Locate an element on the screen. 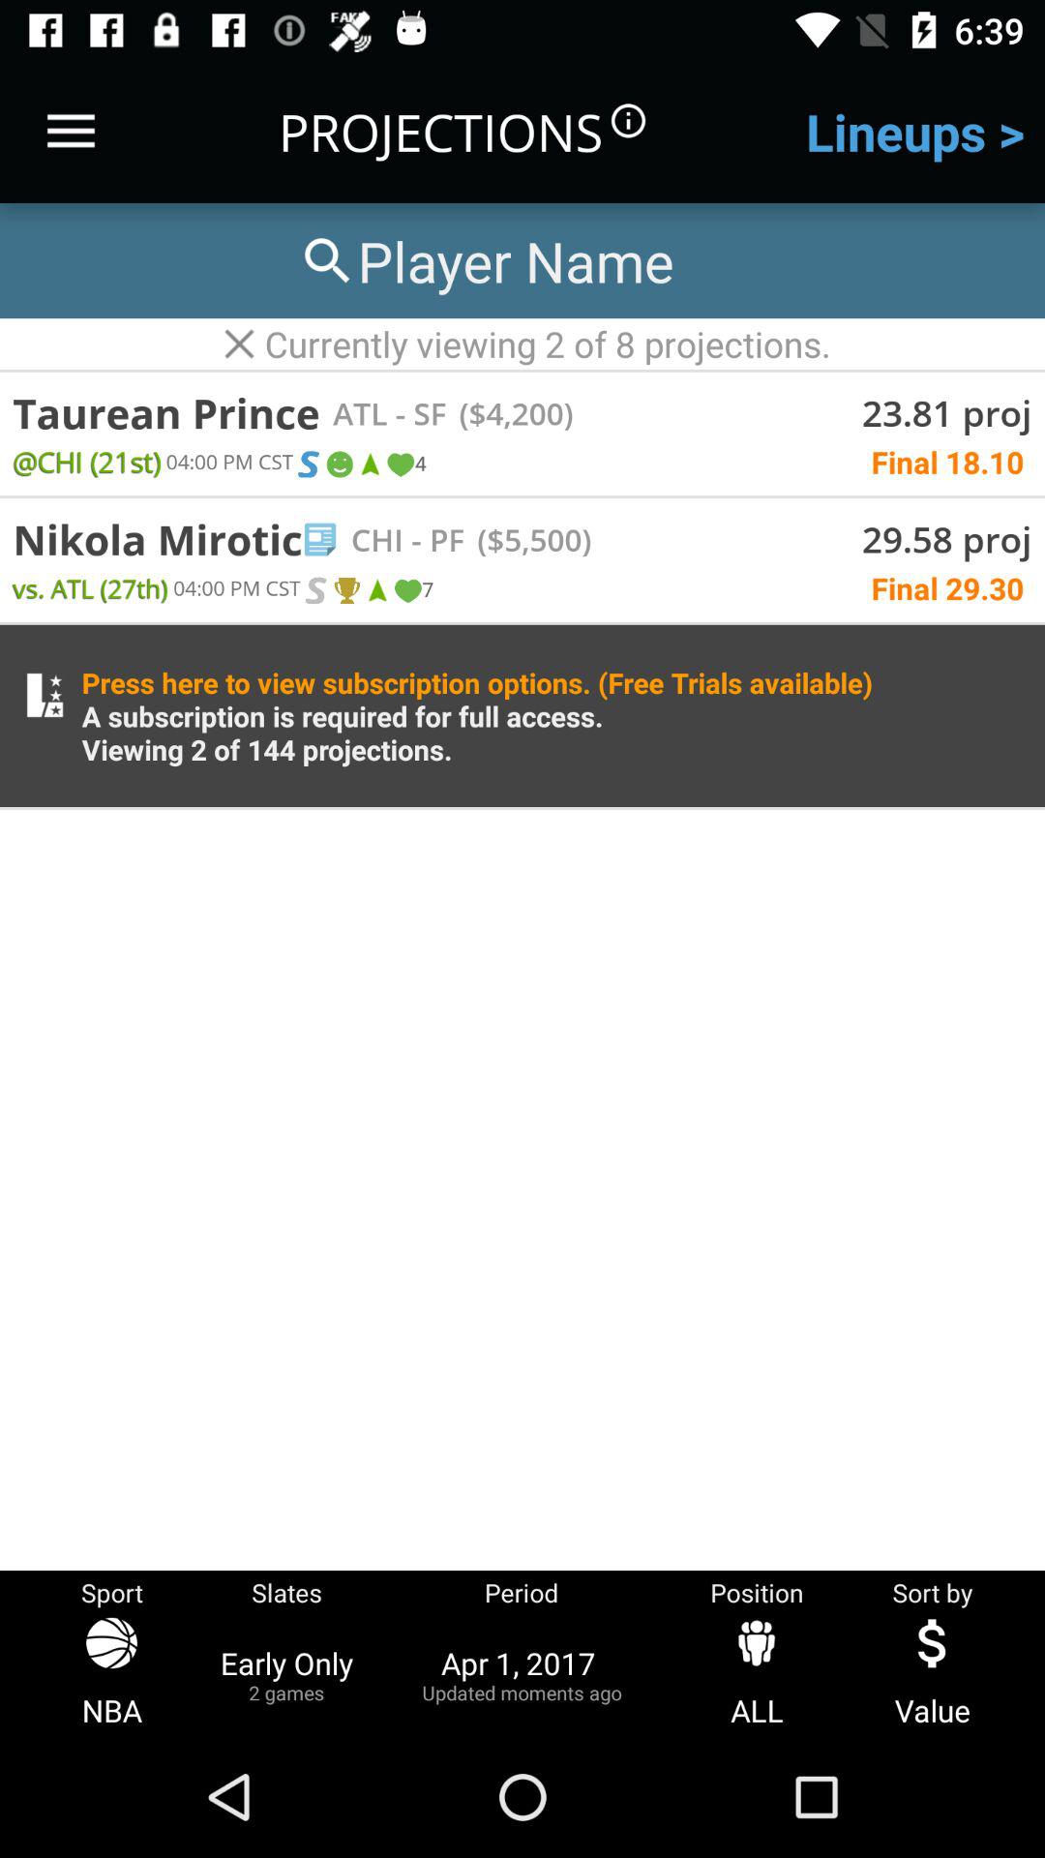 This screenshot has width=1045, height=1858. select the logo at bottom left is located at coordinates (45, 695).